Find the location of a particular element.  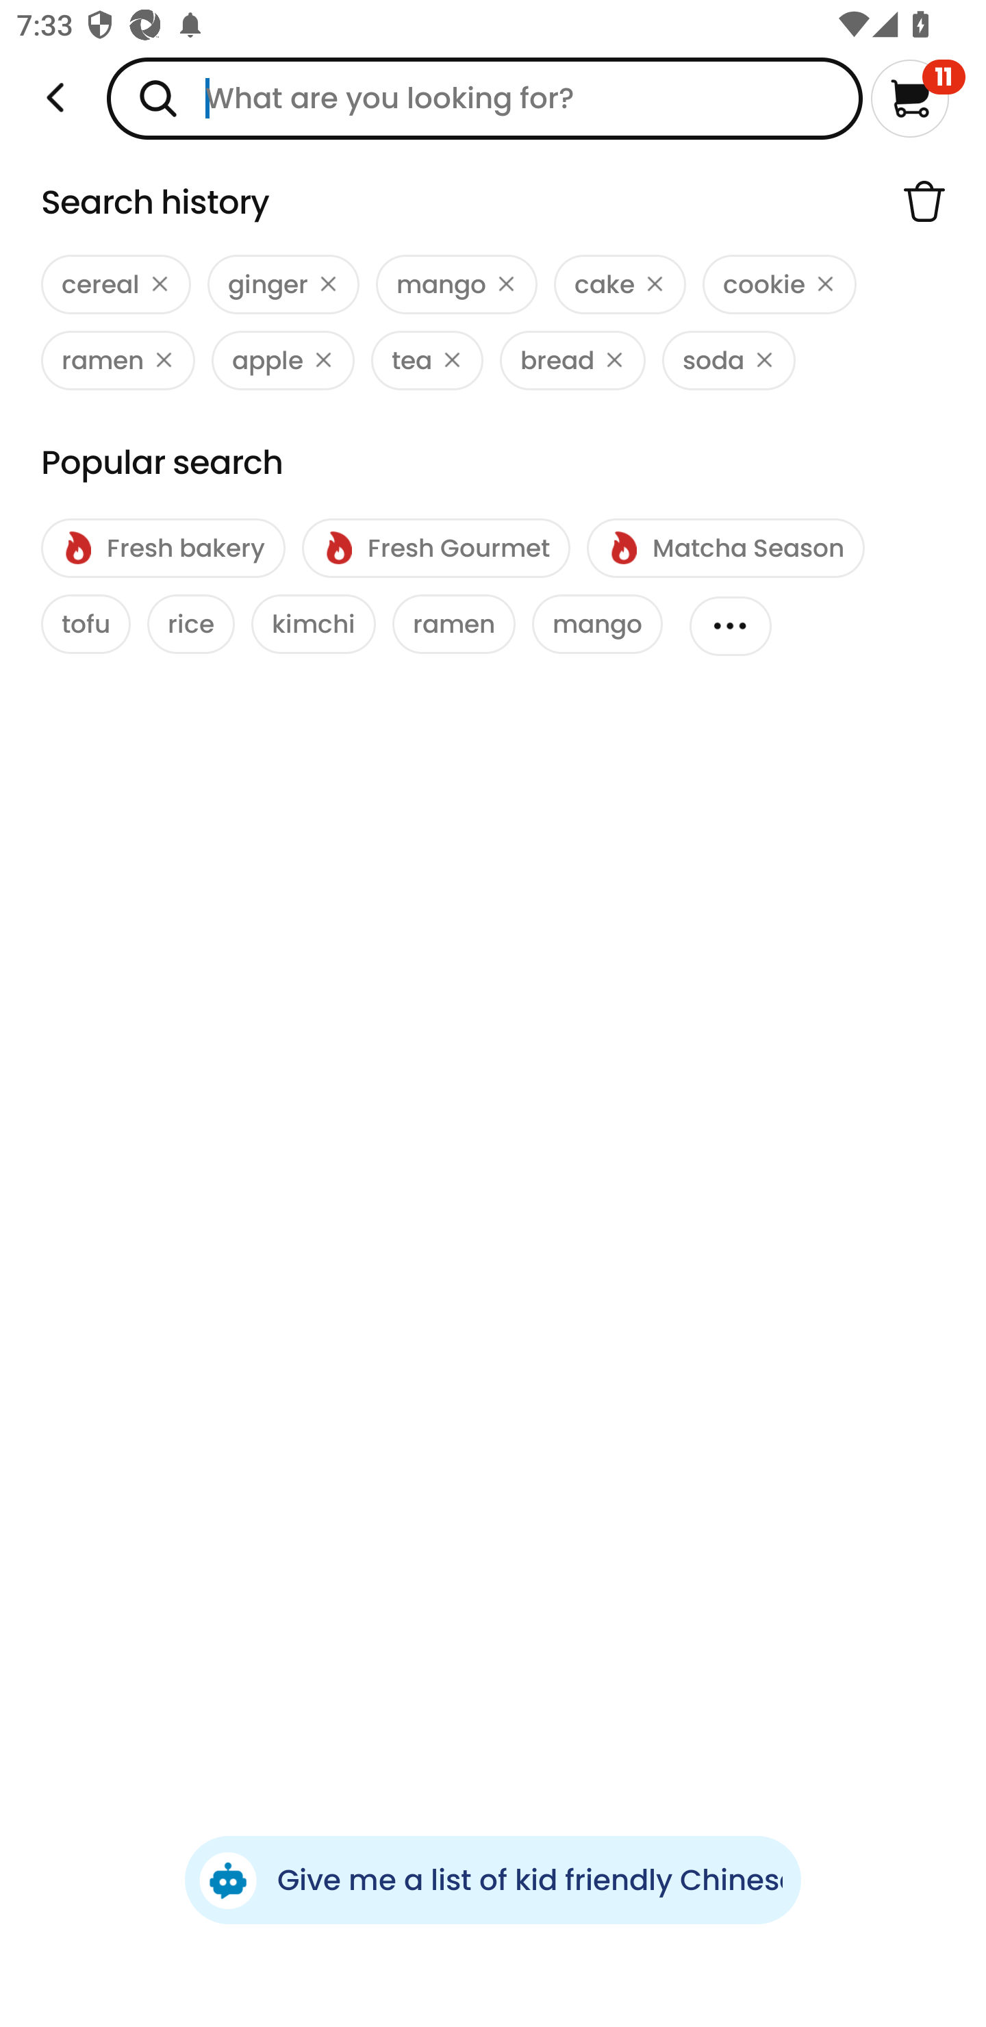

What are you looking for? is located at coordinates (485, 98).